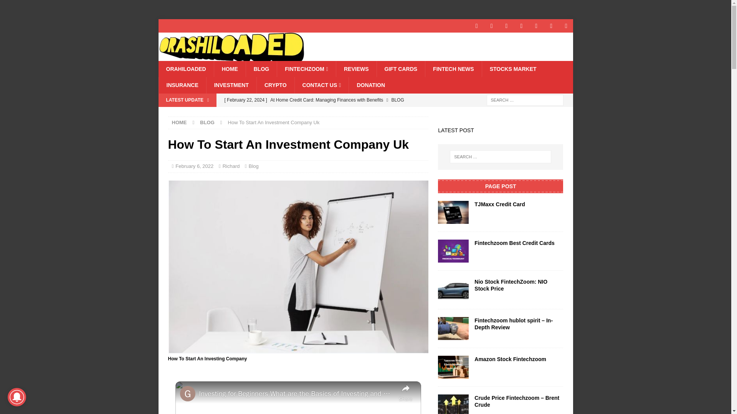  I want to click on At Home Credit Card: Managing Finances with Benefits, so click(323, 100).